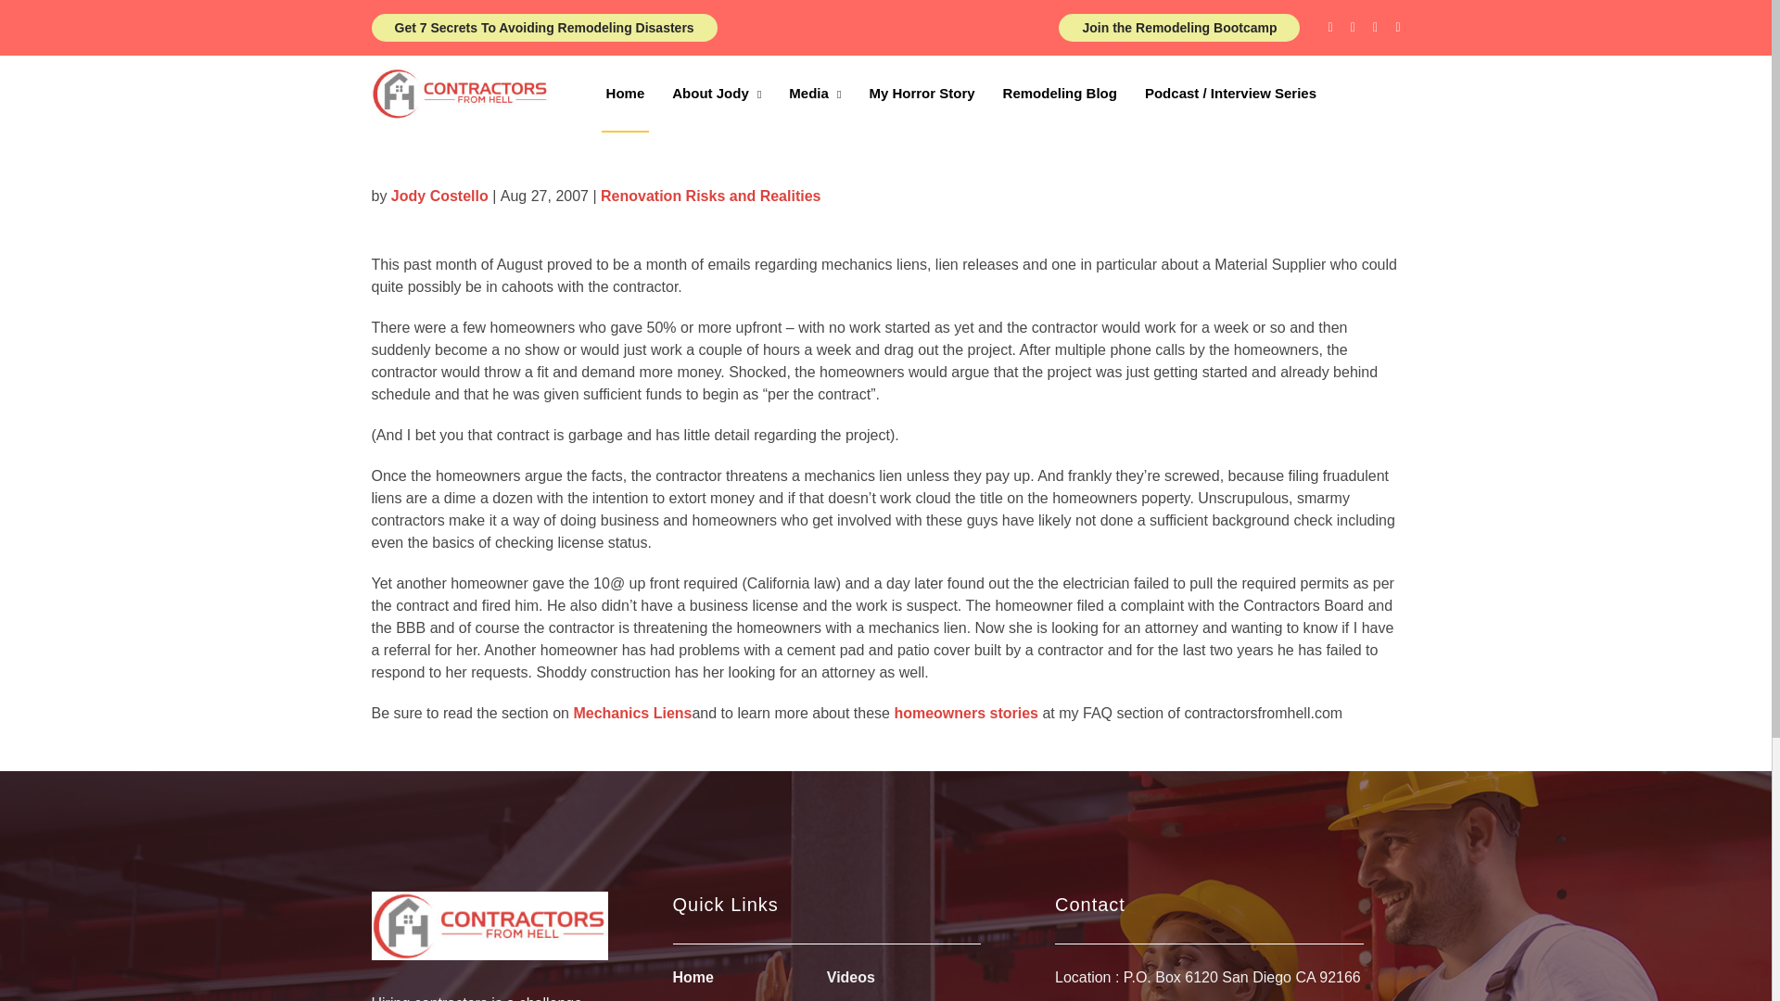  I want to click on Mechanics Liens, so click(632, 714).